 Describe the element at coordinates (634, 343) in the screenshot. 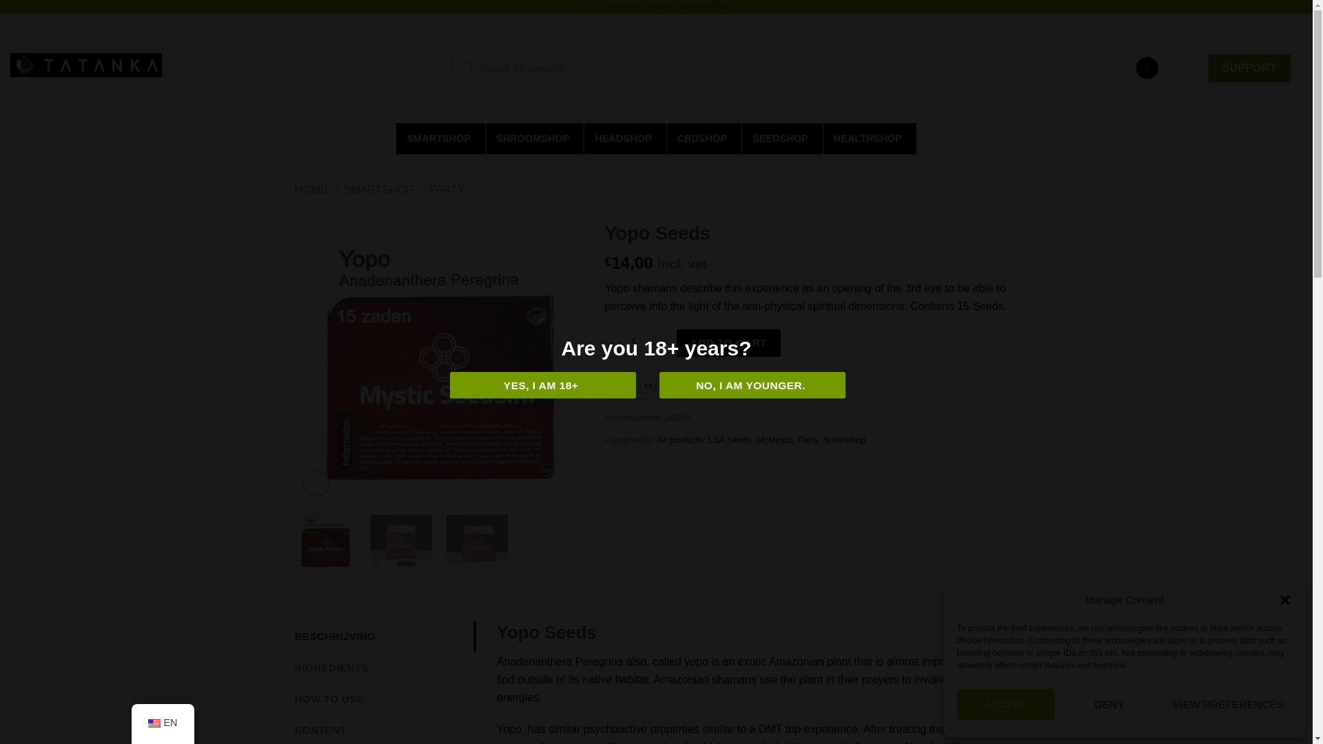

I see `1` at that location.